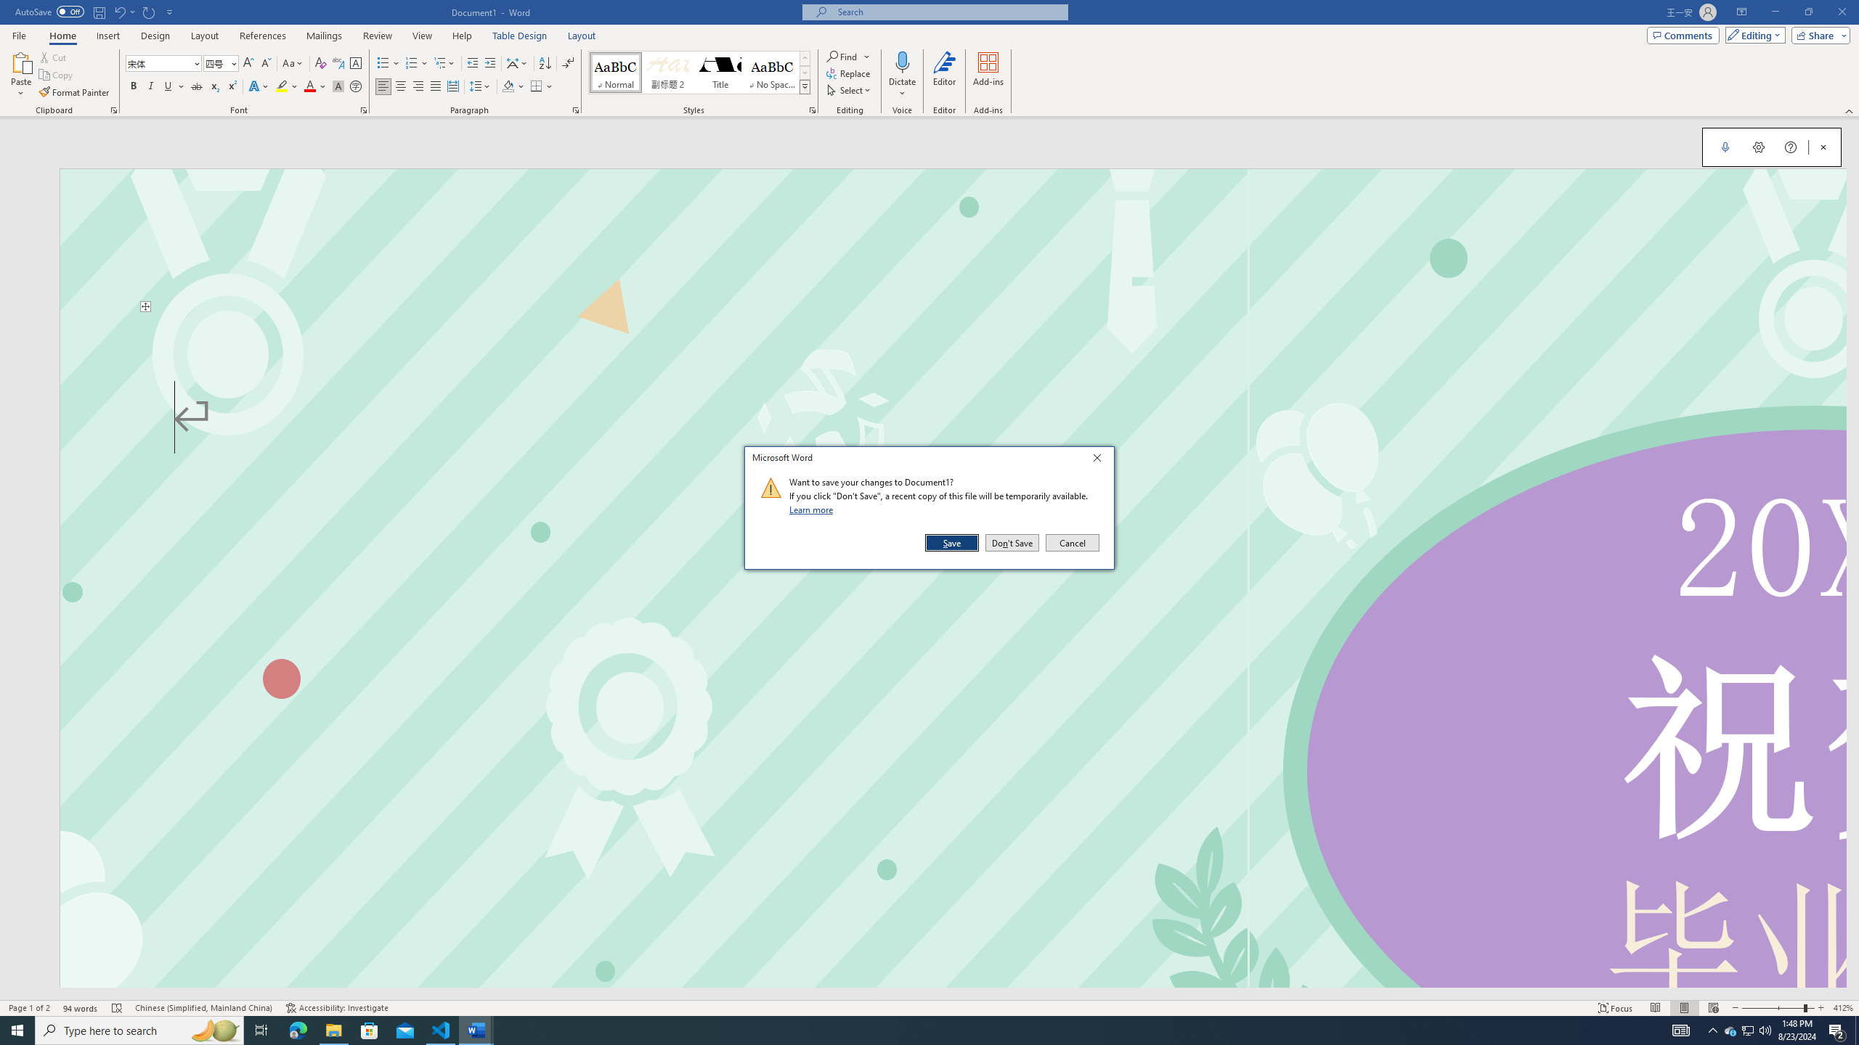 This screenshot has width=1859, height=1045. I want to click on Microsoft search, so click(850, 73).